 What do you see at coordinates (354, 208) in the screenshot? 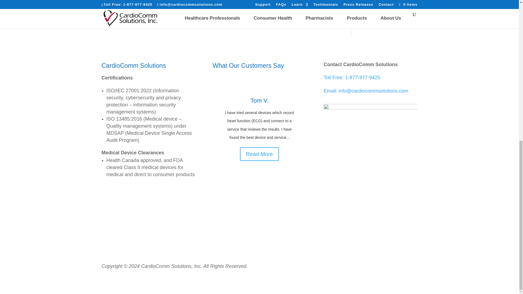
I see `Follow on Facebook` at bounding box center [354, 208].